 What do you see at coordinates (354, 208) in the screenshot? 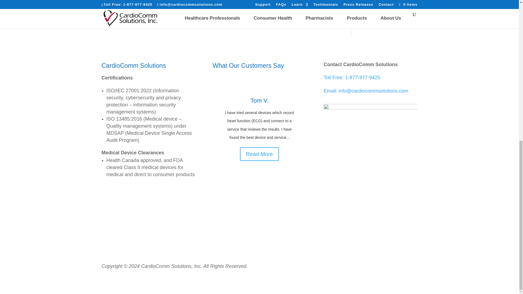
I see `Follow on Facebook` at bounding box center [354, 208].